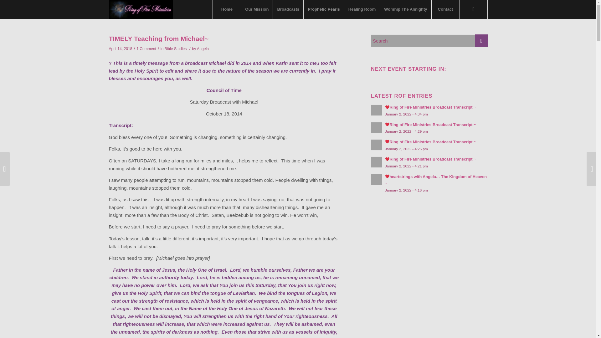 Image resolution: width=601 pixels, height=338 pixels. I want to click on Contact, so click(445, 9).